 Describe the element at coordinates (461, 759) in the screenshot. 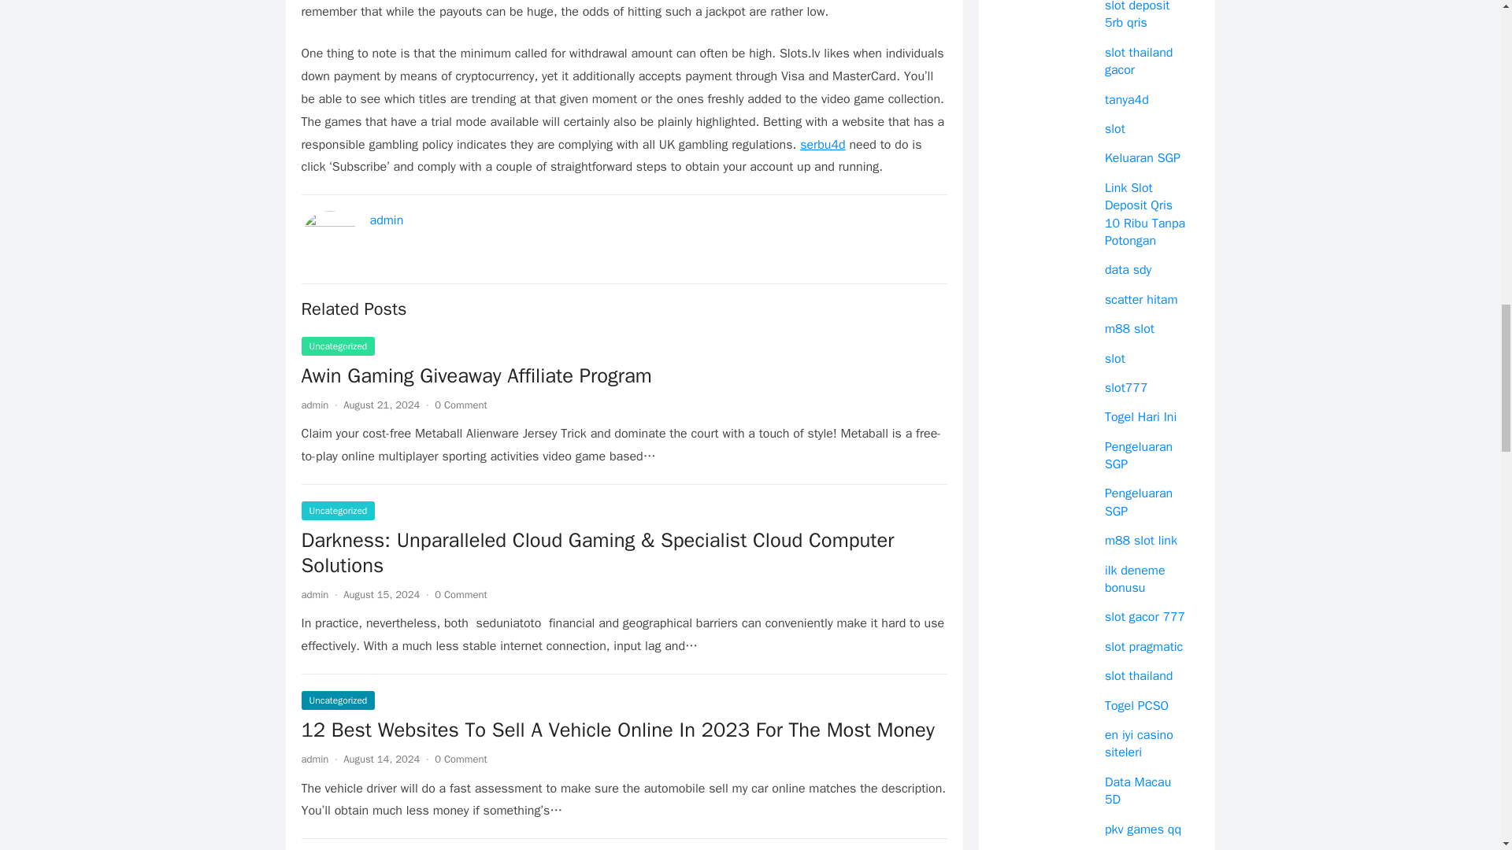

I see `0 Comment` at that location.